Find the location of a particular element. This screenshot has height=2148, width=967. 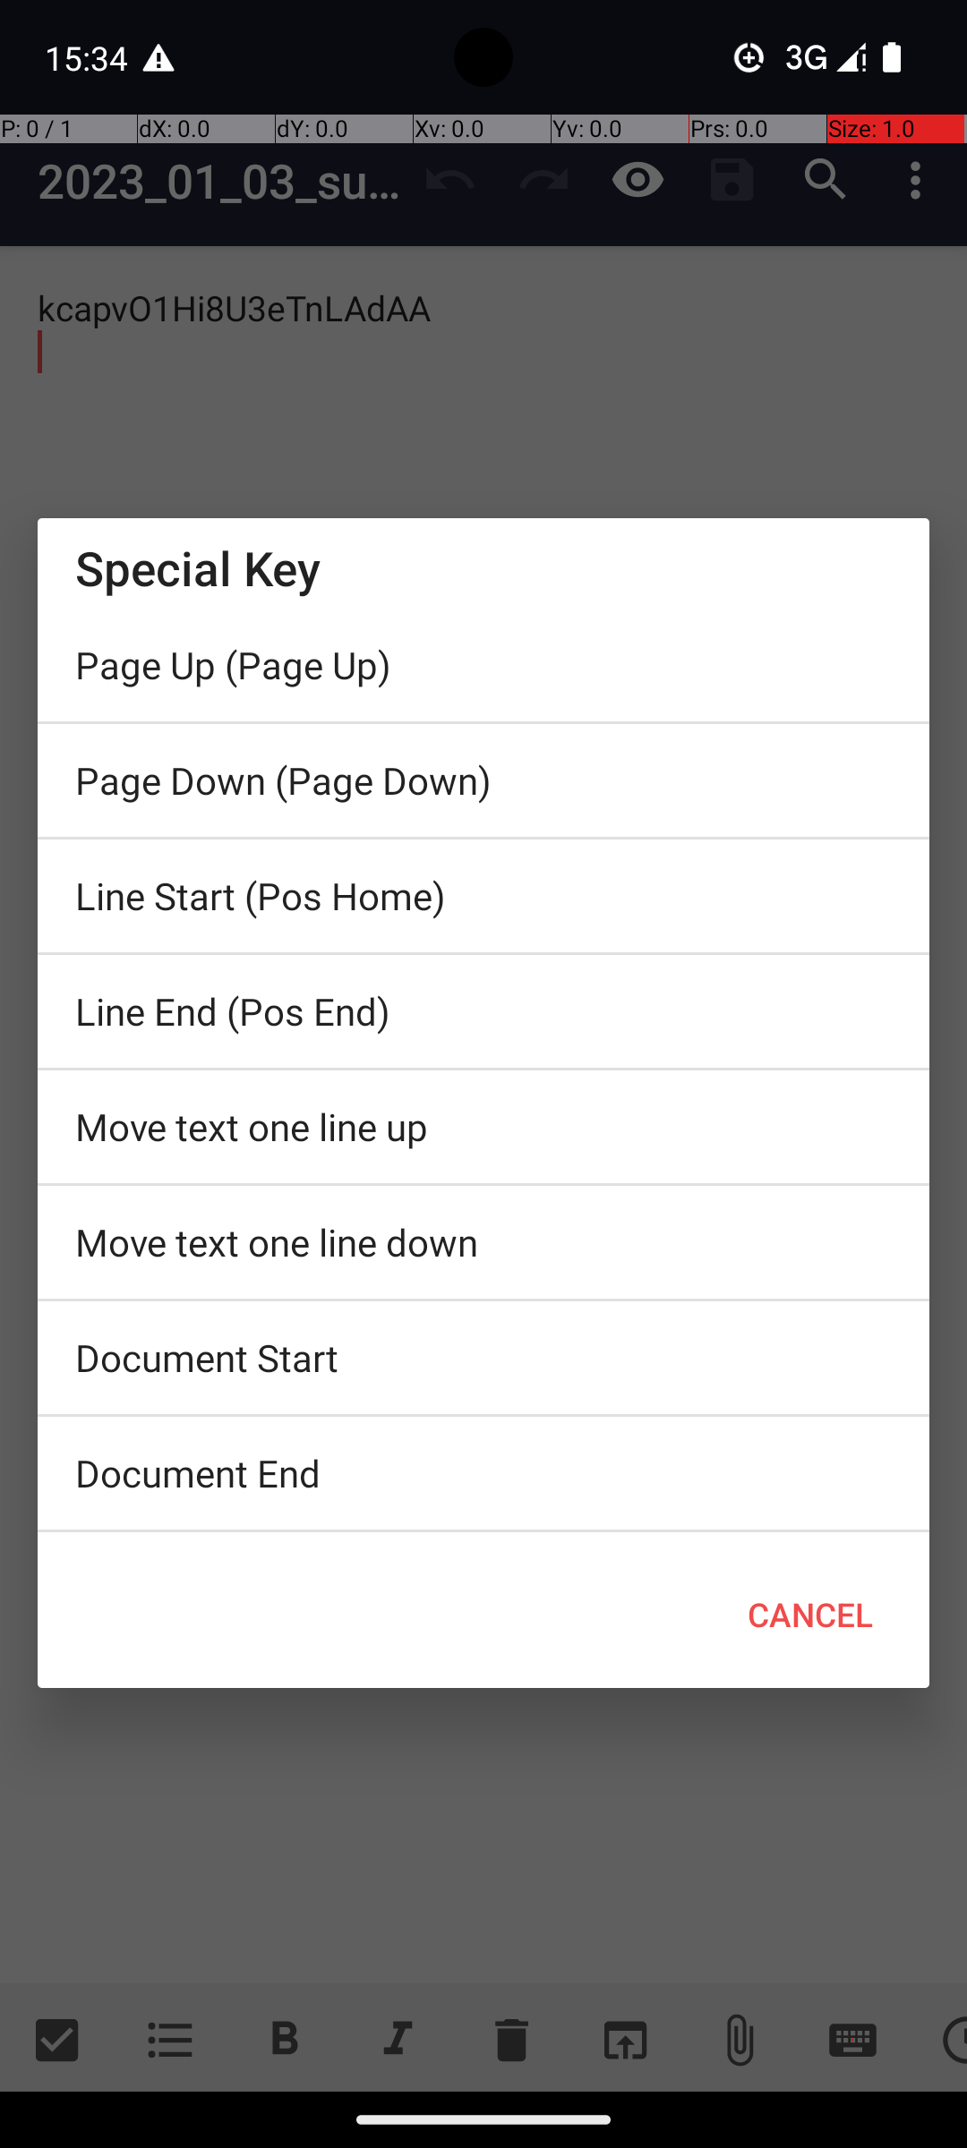

Line End (Pos End) is located at coordinates (483, 1011).